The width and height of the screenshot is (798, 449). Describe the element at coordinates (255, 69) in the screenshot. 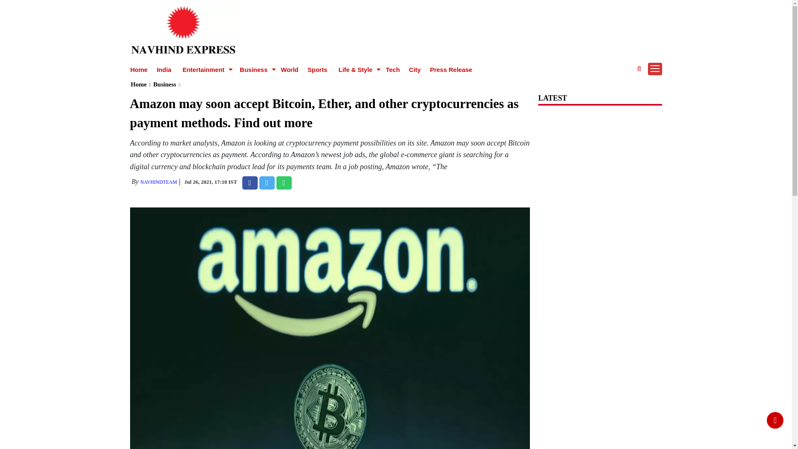

I see `Business` at that location.